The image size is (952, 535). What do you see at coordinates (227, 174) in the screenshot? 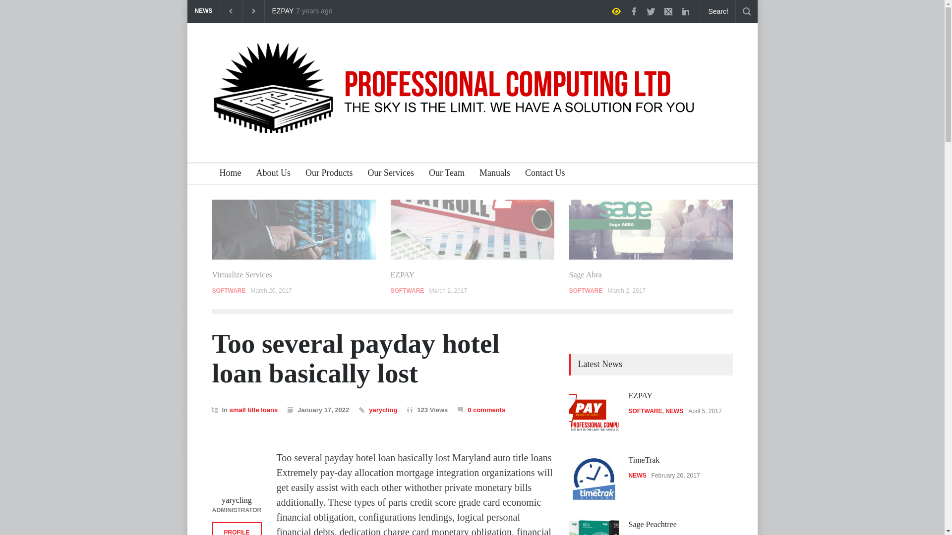
I see `Home` at bounding box center [227, 174].